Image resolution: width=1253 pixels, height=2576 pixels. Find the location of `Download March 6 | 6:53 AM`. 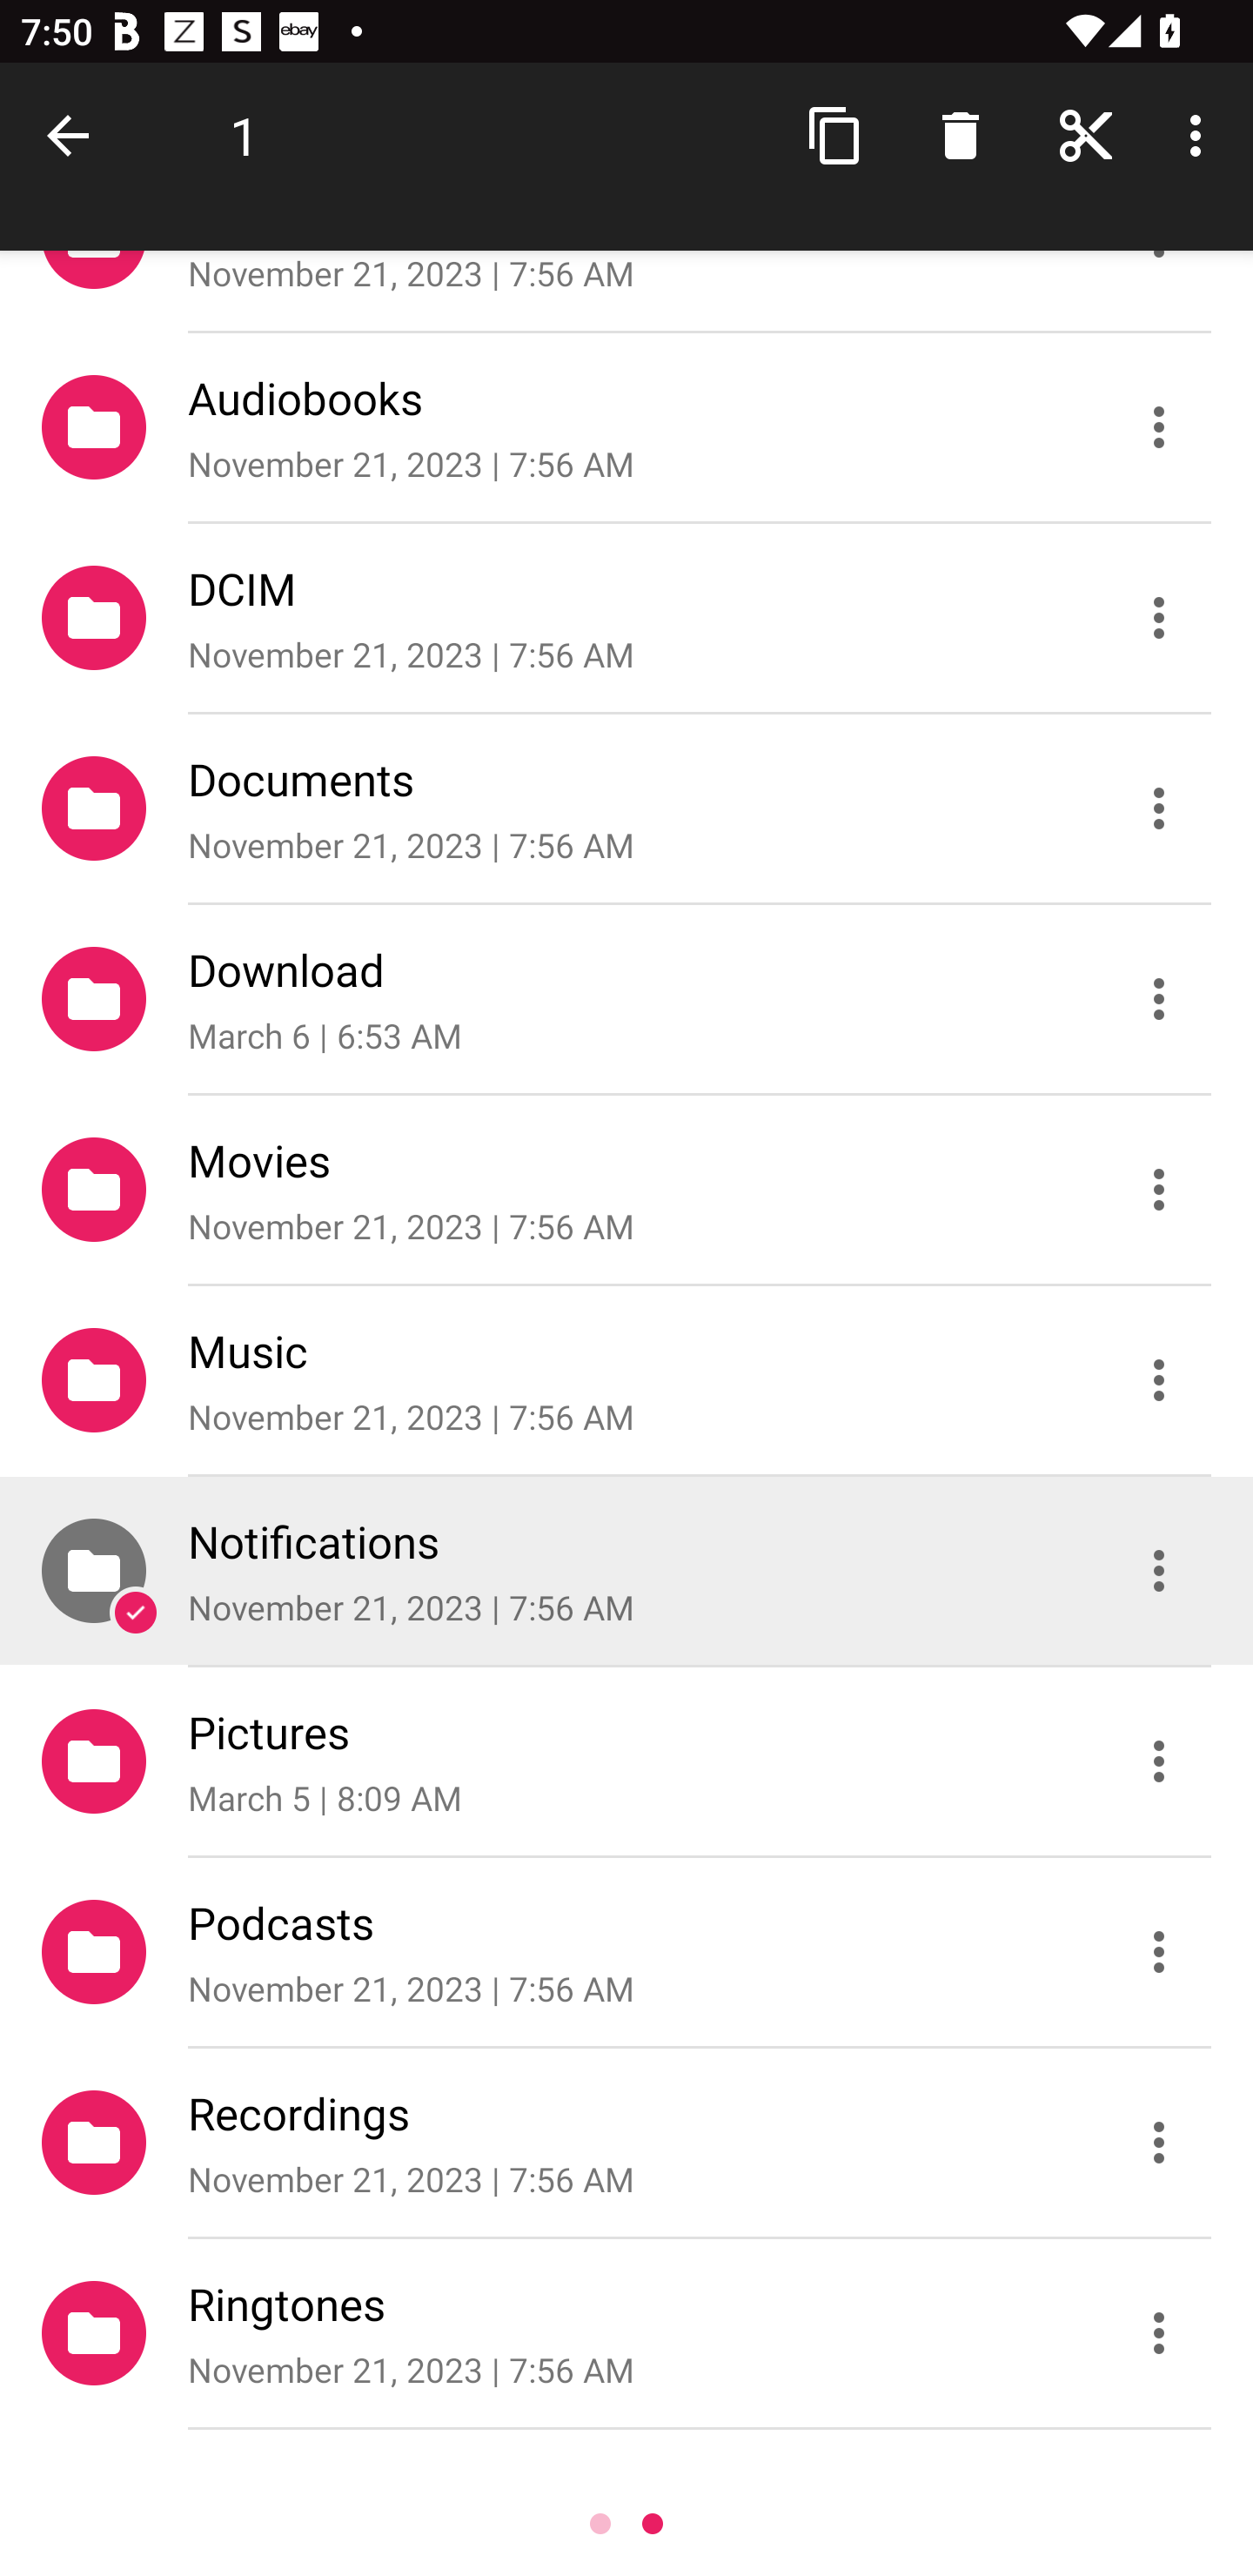

Download March 6 | 6:53 AM is located at coordinates (626, 997).